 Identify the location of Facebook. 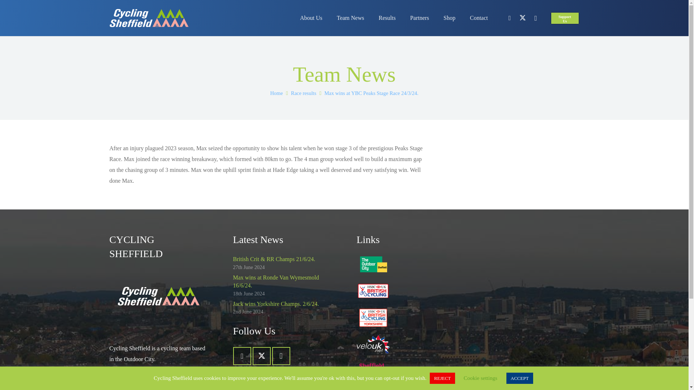
(241, 356).